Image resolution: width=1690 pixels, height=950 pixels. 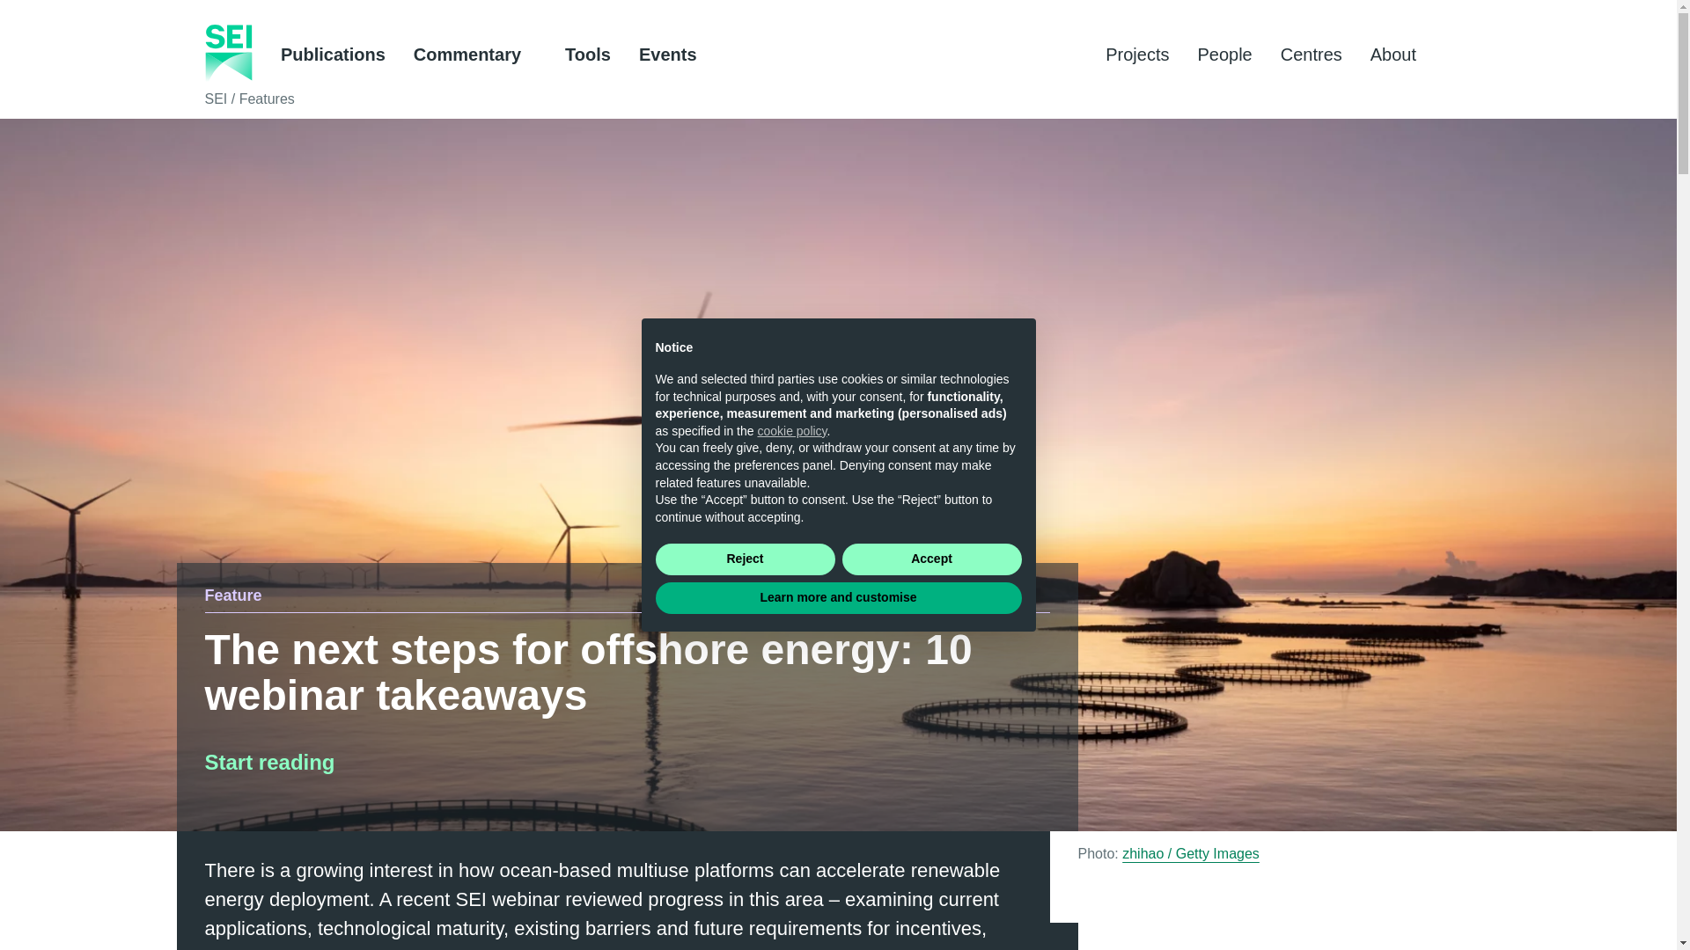 I want to click on Tools, so click(x=587, y=55).